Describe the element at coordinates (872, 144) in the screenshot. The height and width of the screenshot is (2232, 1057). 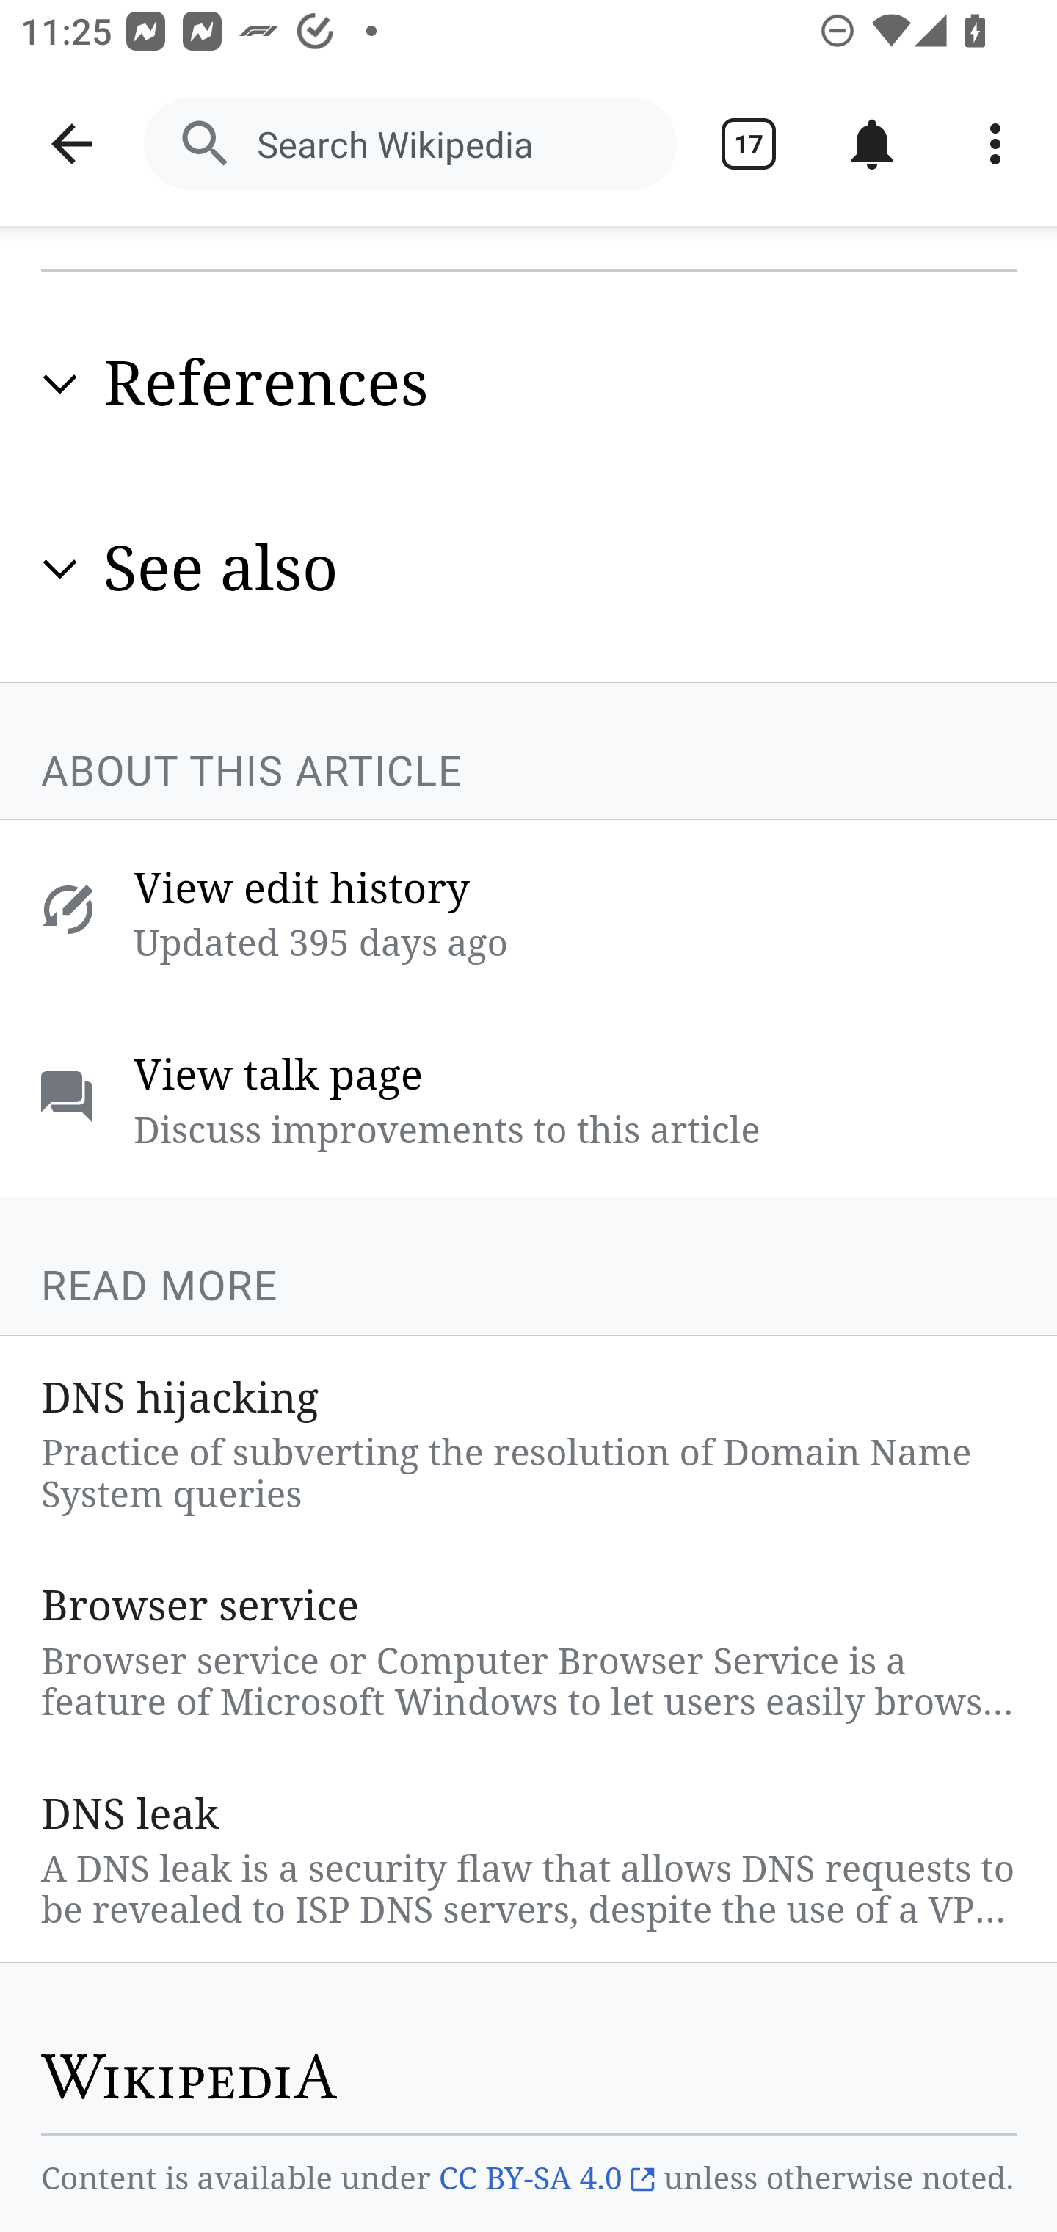
I see `Notifications` at that location.